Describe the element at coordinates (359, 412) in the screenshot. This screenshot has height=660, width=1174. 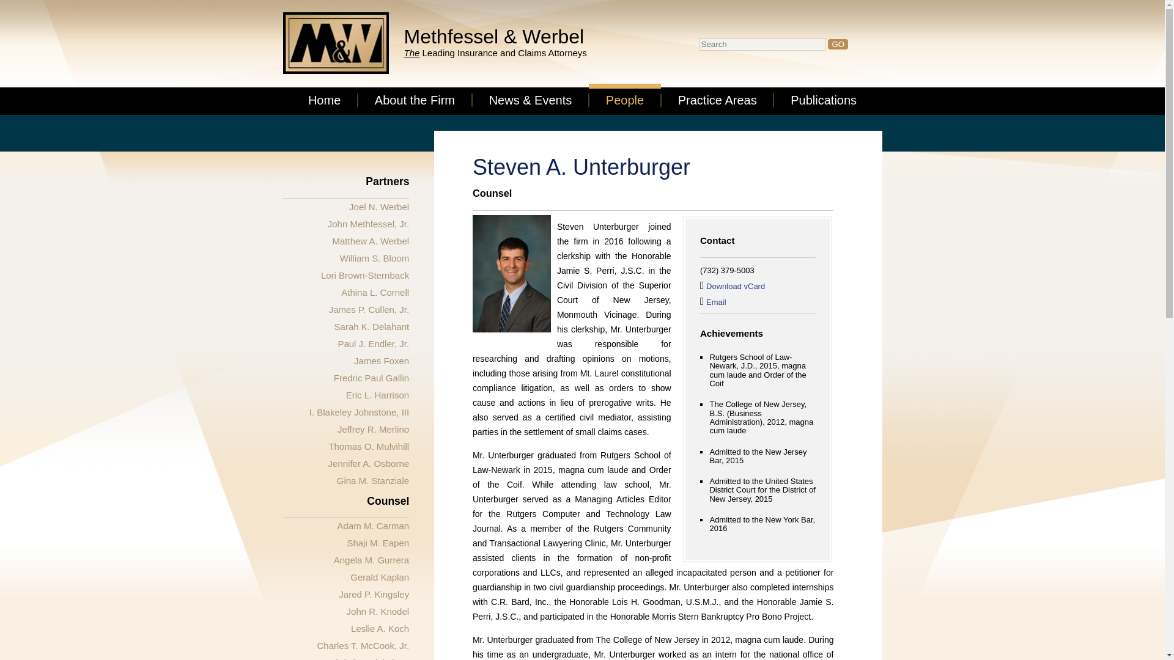
I see `I. Blakeley Johnstone, III` at that location.